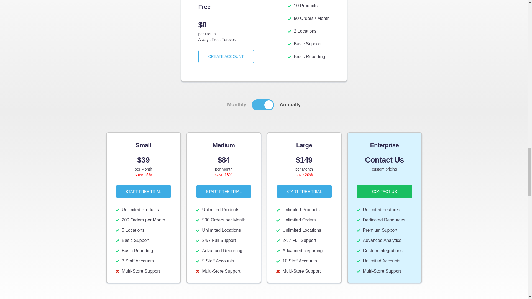 Image resolution: width=532 pixels, height=299 pixels. Describe the element at coordinates (224, 191) in the screenshot. I see `START FREE TRIAL` at that location.